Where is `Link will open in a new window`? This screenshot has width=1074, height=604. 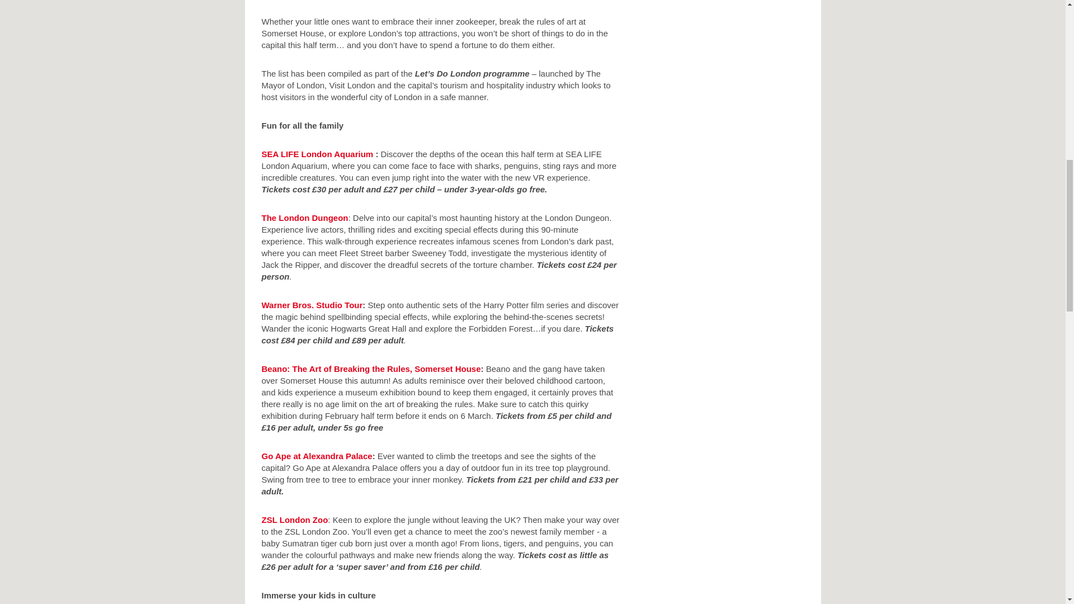 Link will open in a new window is located at coordinates (317, 456).